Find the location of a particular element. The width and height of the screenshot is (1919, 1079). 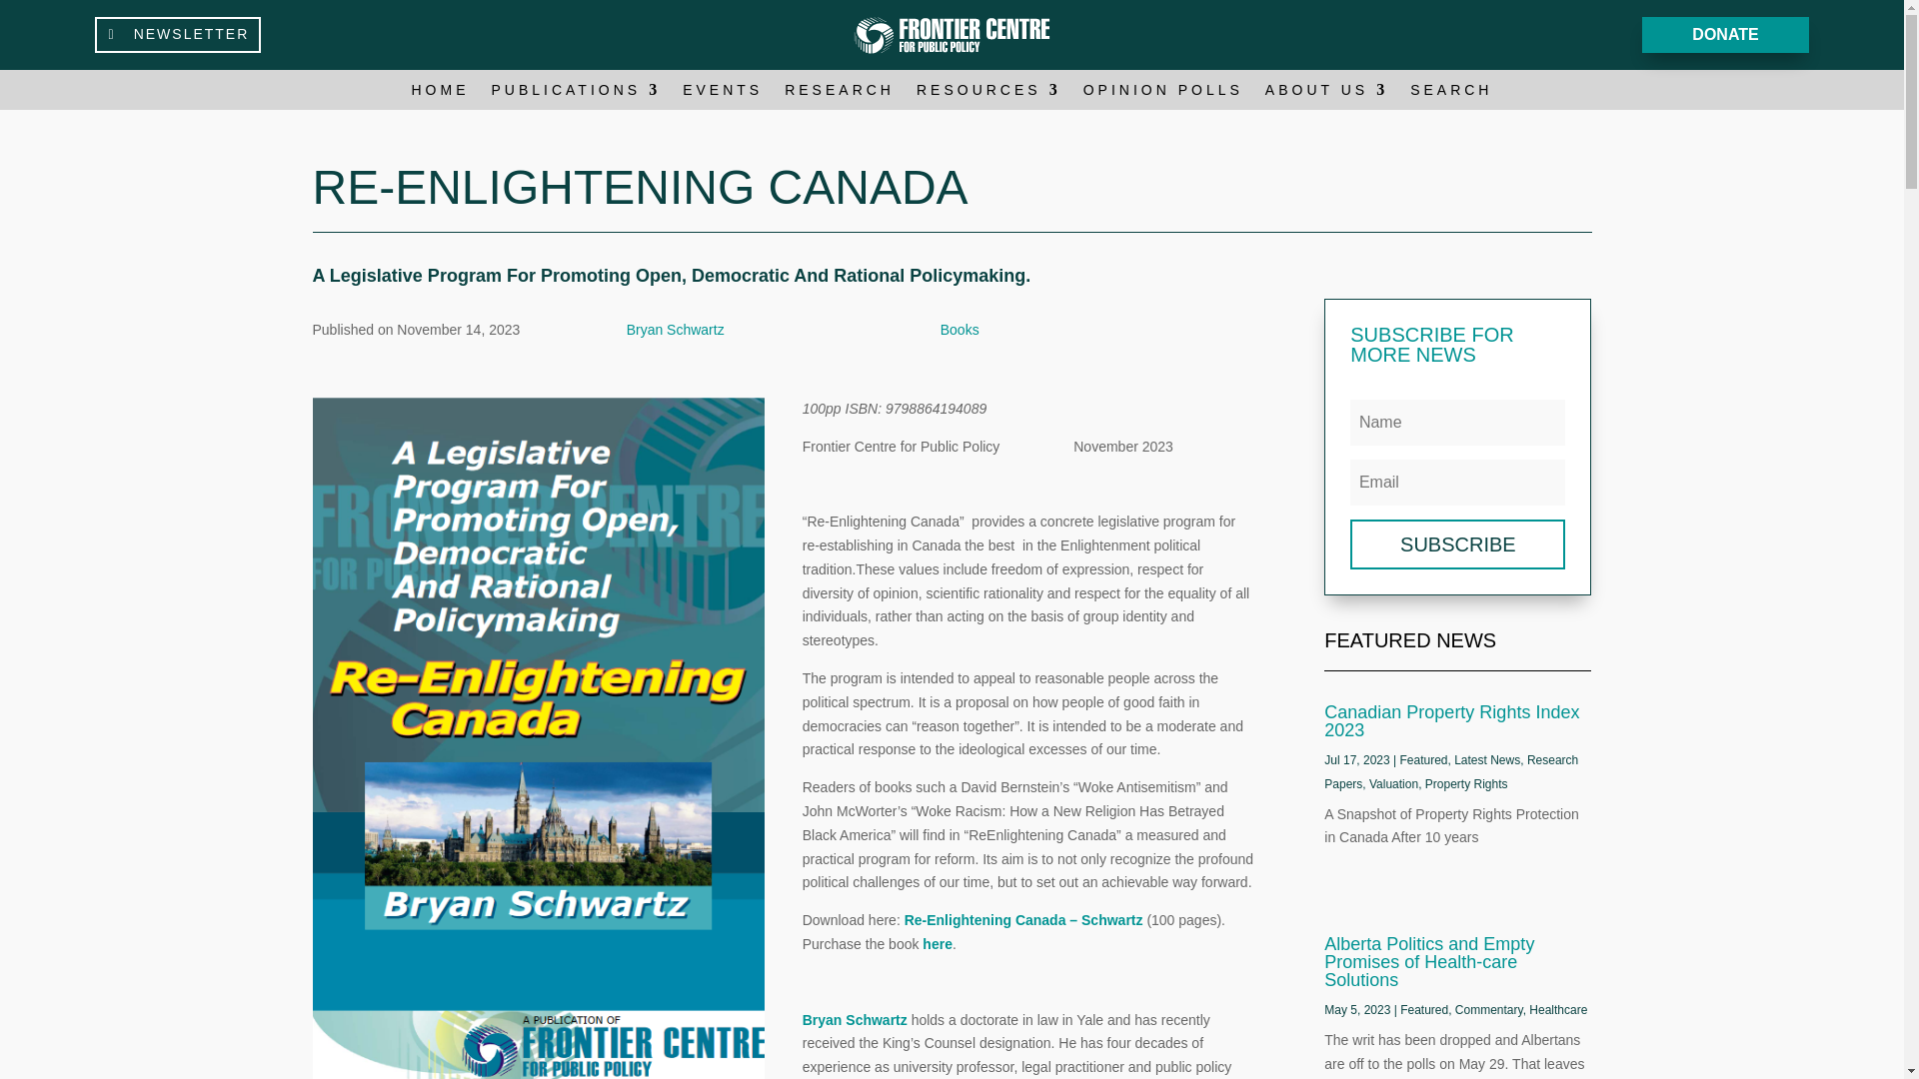

RESOURCES is located at coordinates (988, 94).